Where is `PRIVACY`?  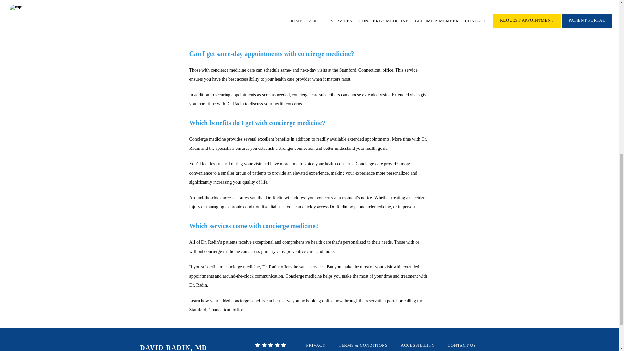 PRIVACY is located at coordinates (316, 345).